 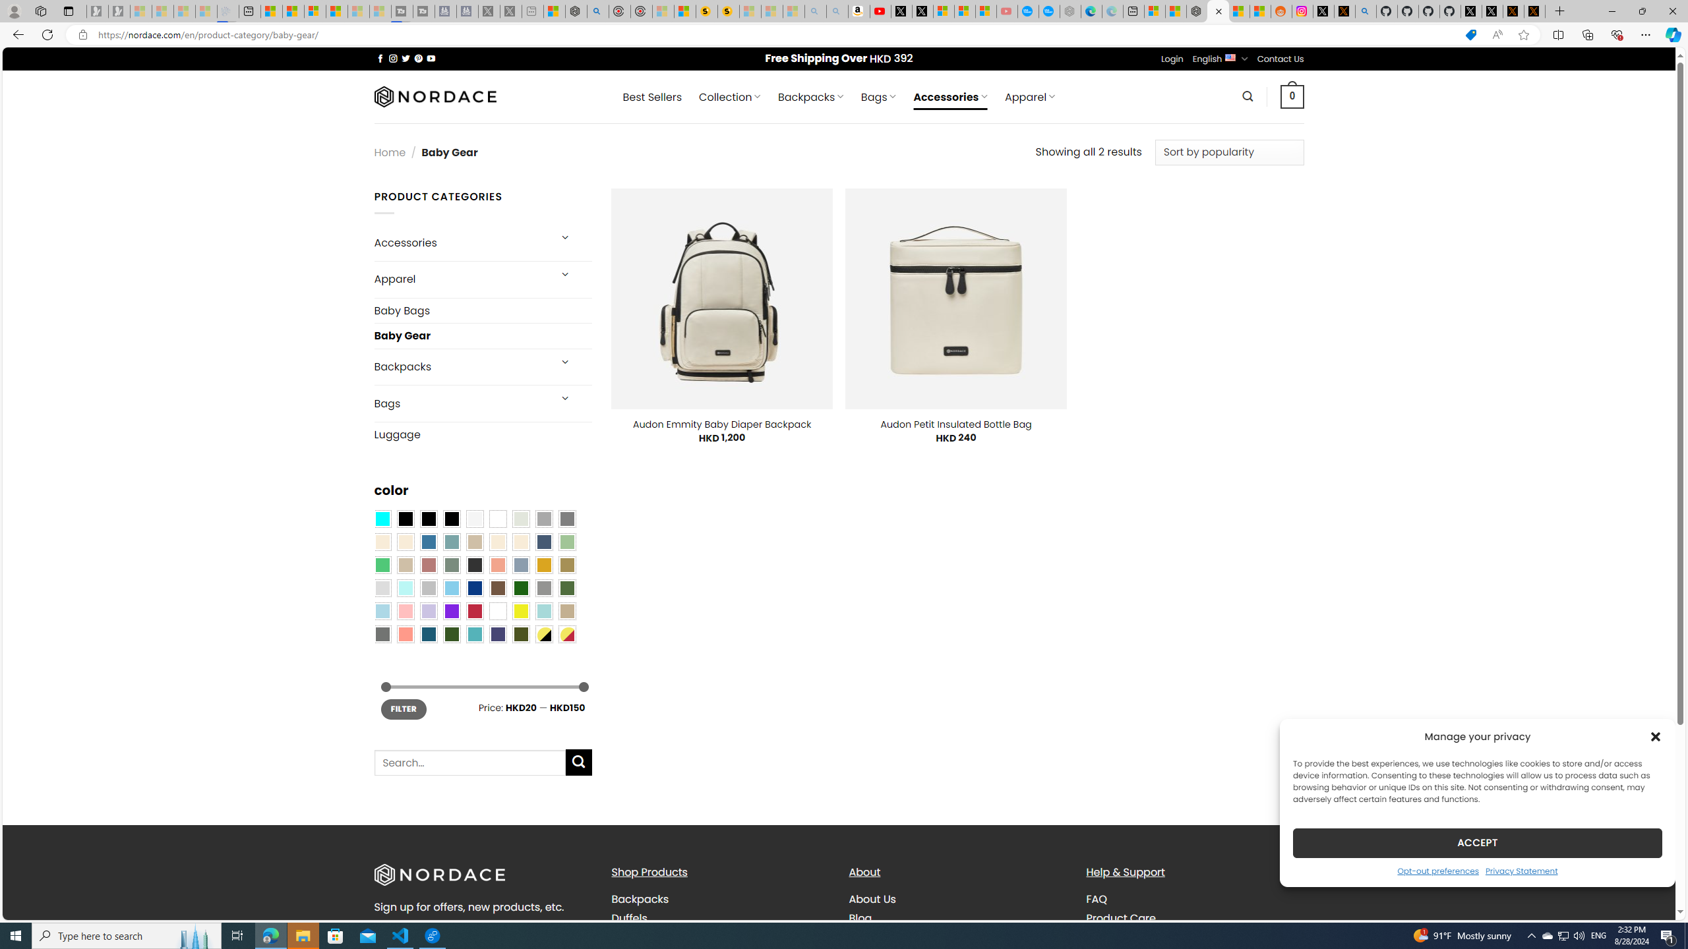 What do you see at coordinates (451, 611) in the screenshot?
I see `Purple` at bounding box center [451, 611].